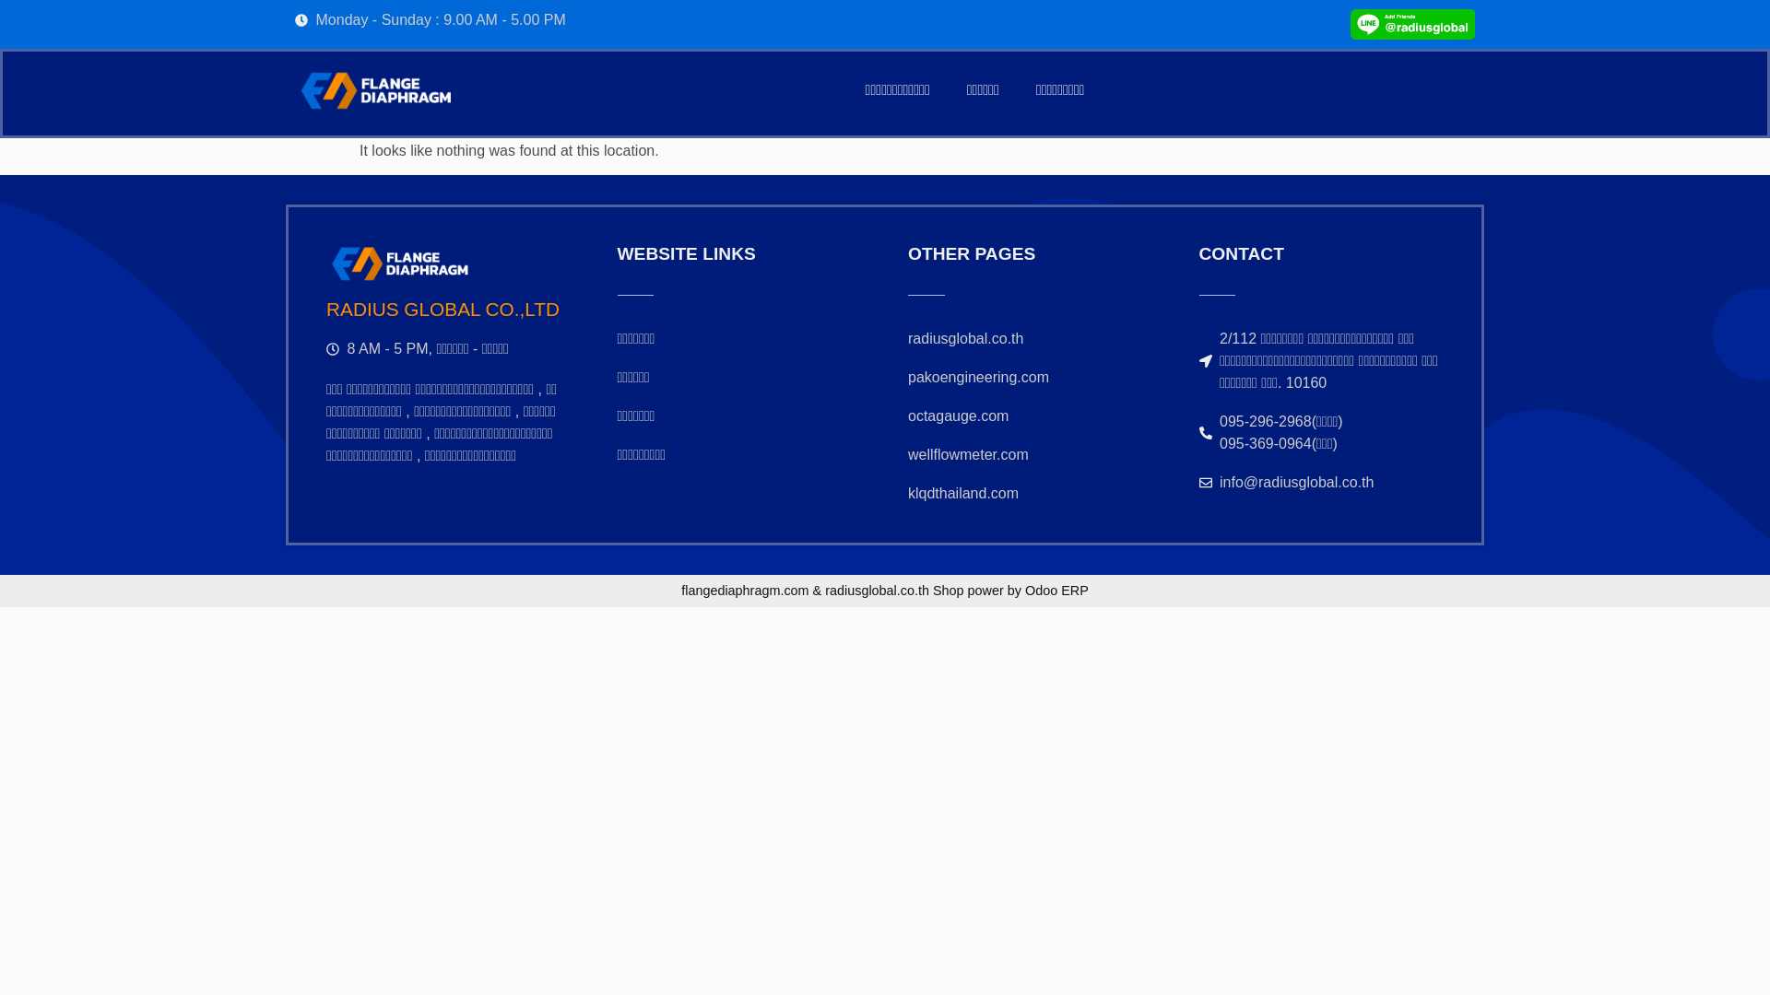 The height and width of the screenshot is (995, 1770). I want to click on octagauge.com, so click(1031, 416).